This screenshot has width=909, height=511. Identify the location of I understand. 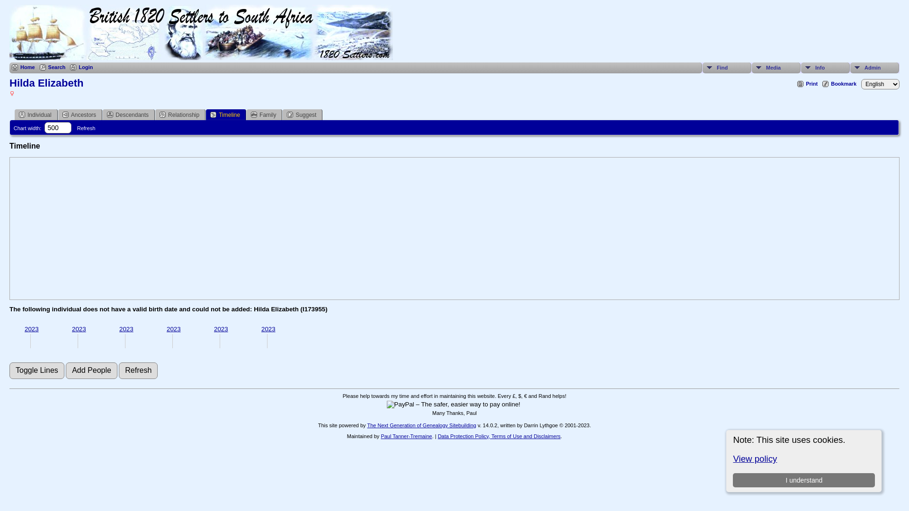
(804, 480).